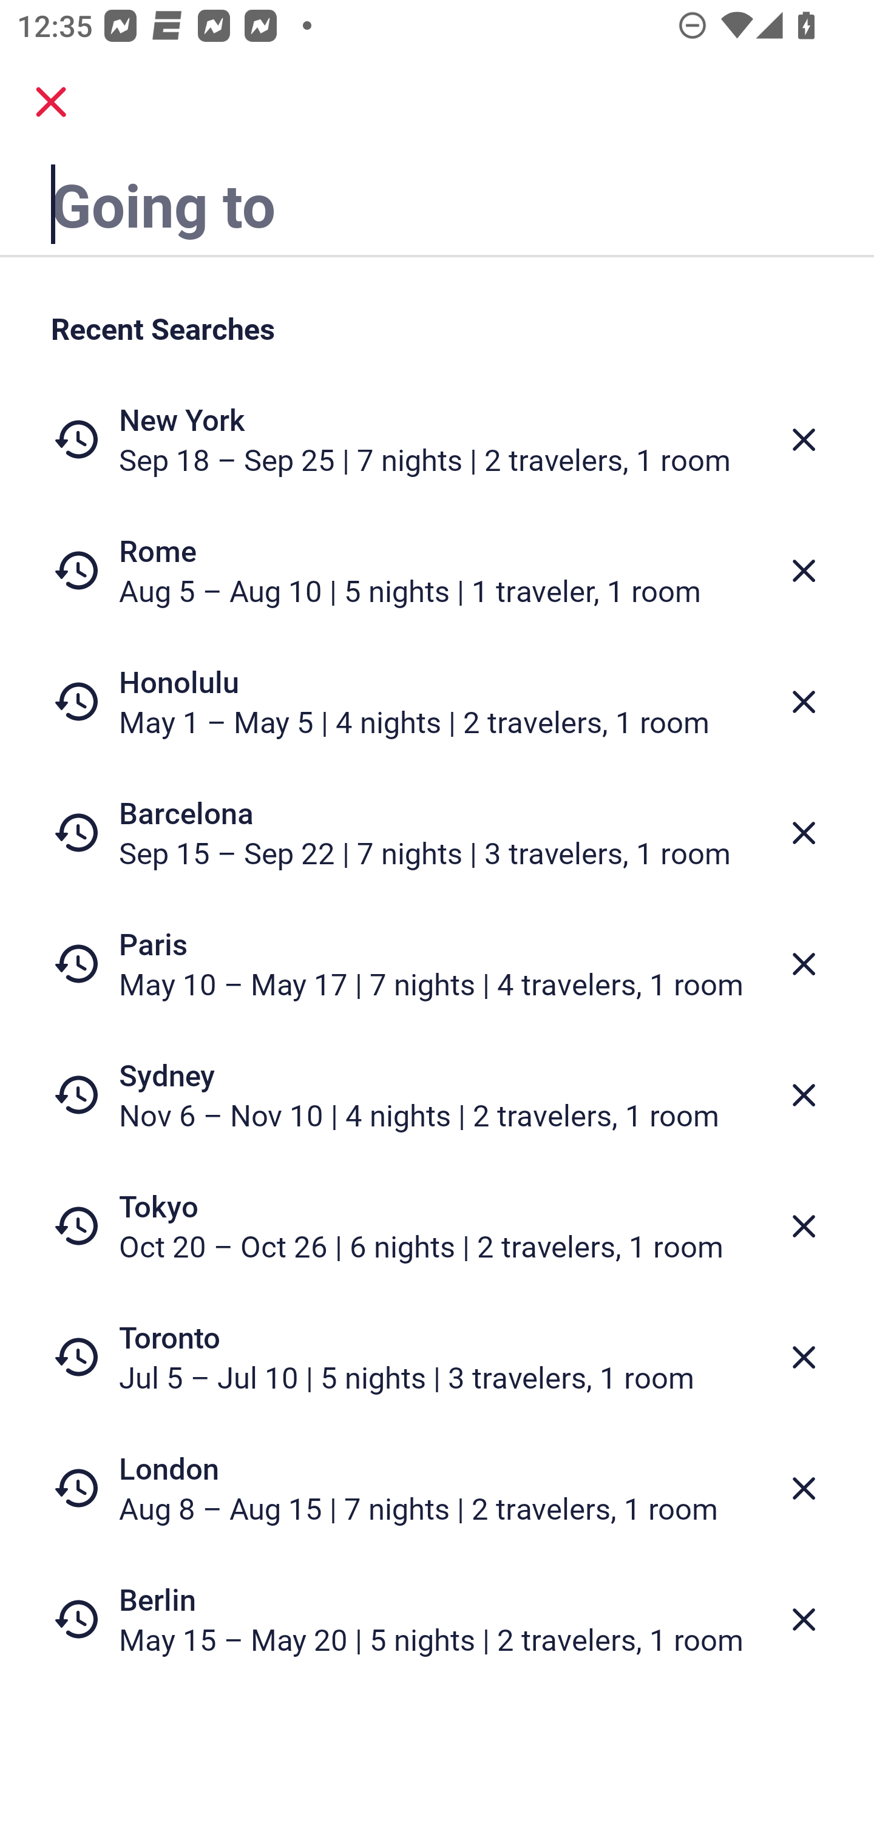 The height and width of the screenshot is (1845, 874). Describe the element at coordinates (804, 570) in the screenshot. I see `Delete from recent searches` at that location.